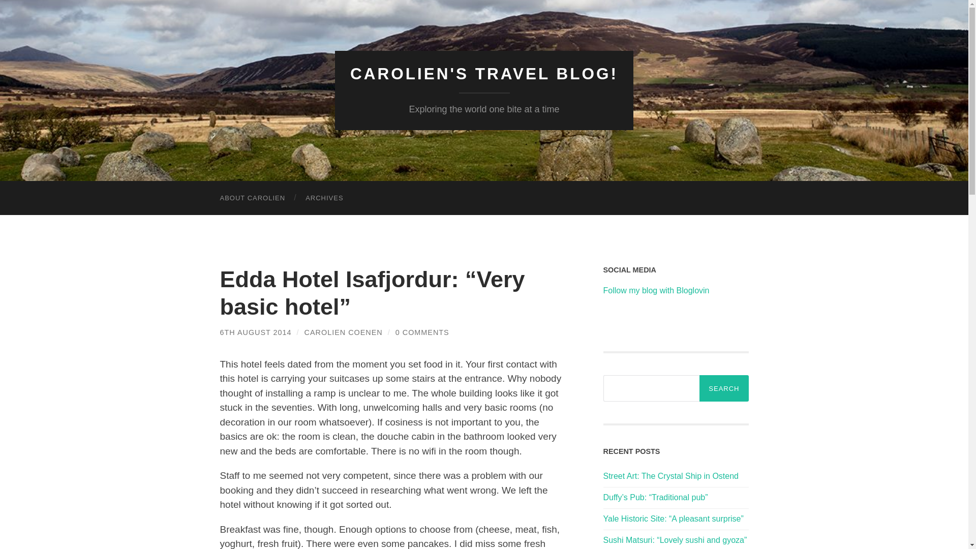 This screenshot has height=549, width=976. What do you see at coordinates (422, 332) in the screenshot?
I see `0 COMMENTS` at bounding box center [422, 332].